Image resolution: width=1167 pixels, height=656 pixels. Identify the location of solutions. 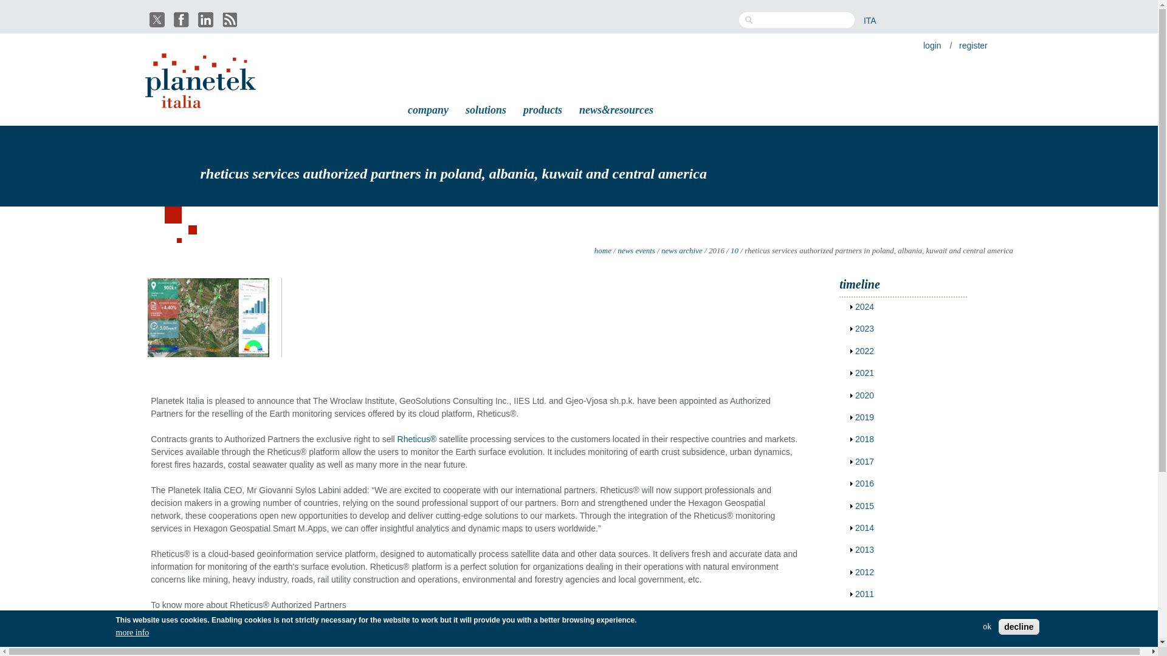
(486, 108).